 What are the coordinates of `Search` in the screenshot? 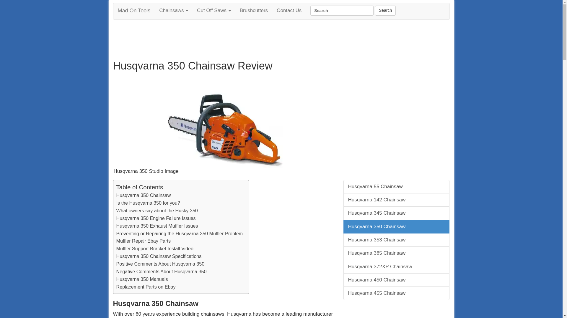 It's located at (342, 11).